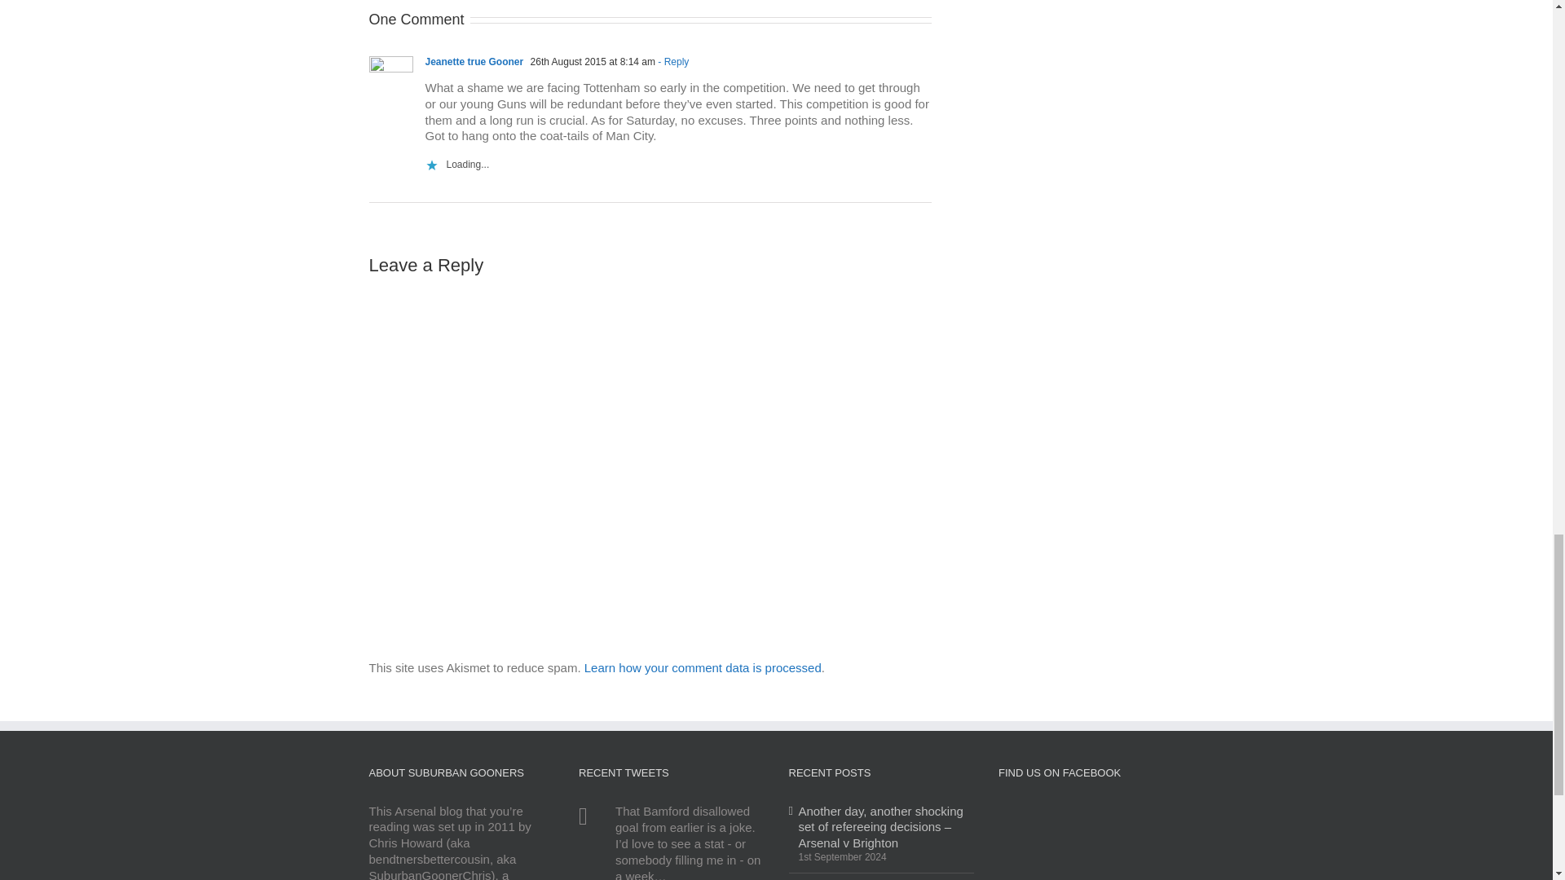 Image resolution: width=1565 pixels, height=880 pixels. What do you see at coordinates (474, 62) in the screenshot?
I see `Jeanette true Gooner` at bounding box center [474, 62].